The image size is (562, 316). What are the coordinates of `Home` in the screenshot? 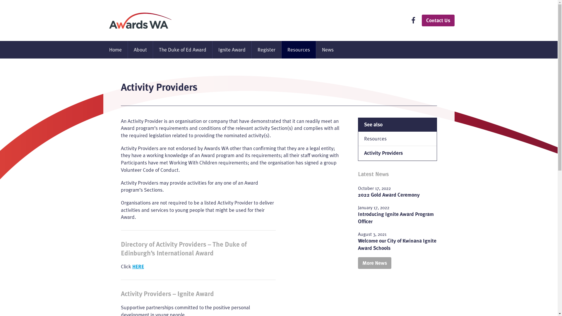 It's located at (115, 50).